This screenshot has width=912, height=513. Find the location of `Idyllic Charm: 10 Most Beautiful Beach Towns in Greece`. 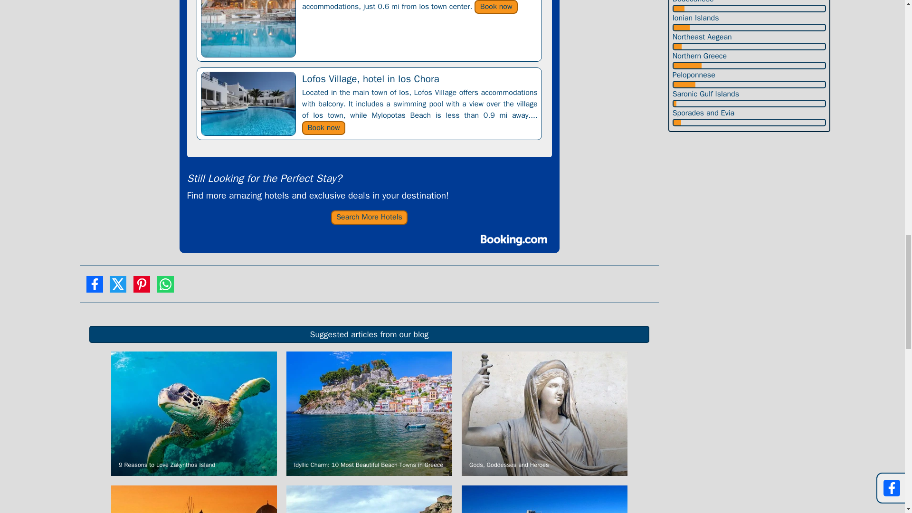

Idyllic Charm: 10 Most Beautiful Beach Towns in Greece is located at coordinates (369, 413).